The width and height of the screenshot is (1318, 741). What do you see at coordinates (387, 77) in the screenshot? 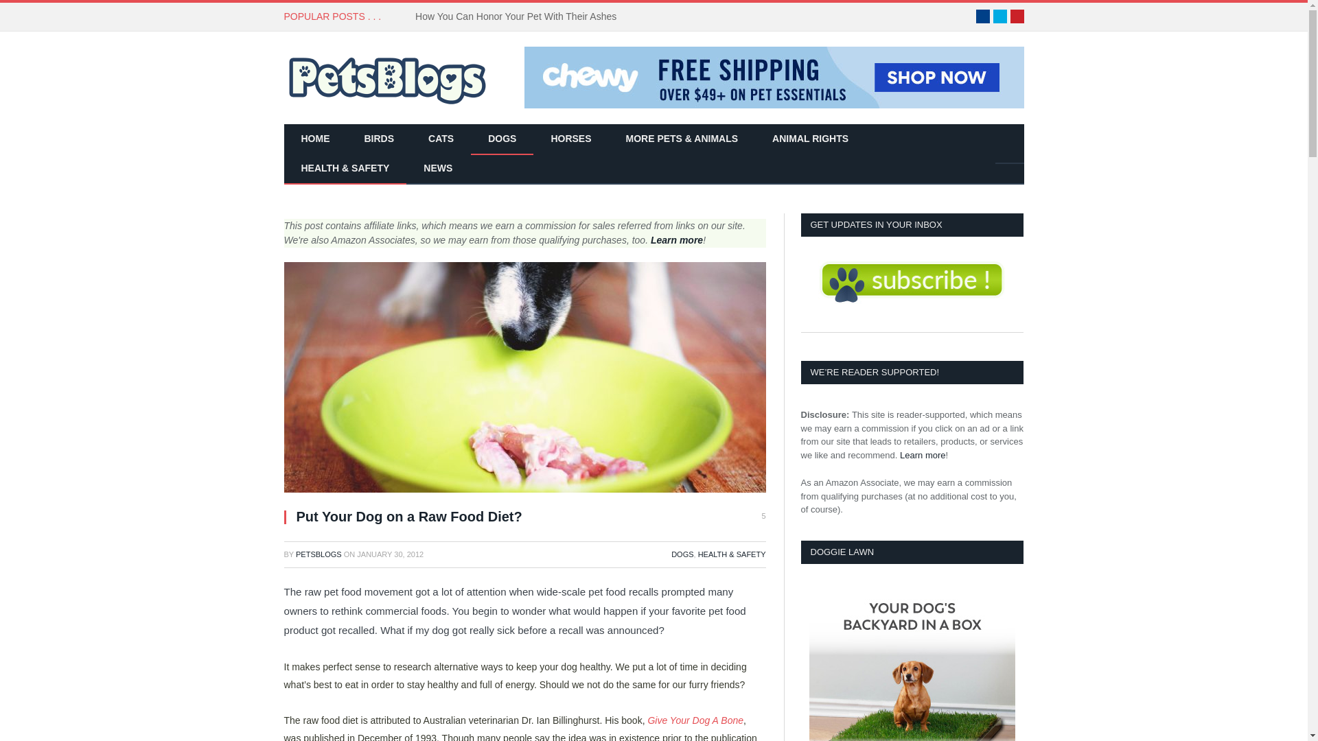
I see `PetsBlogs` at bounding box center [387, 77].